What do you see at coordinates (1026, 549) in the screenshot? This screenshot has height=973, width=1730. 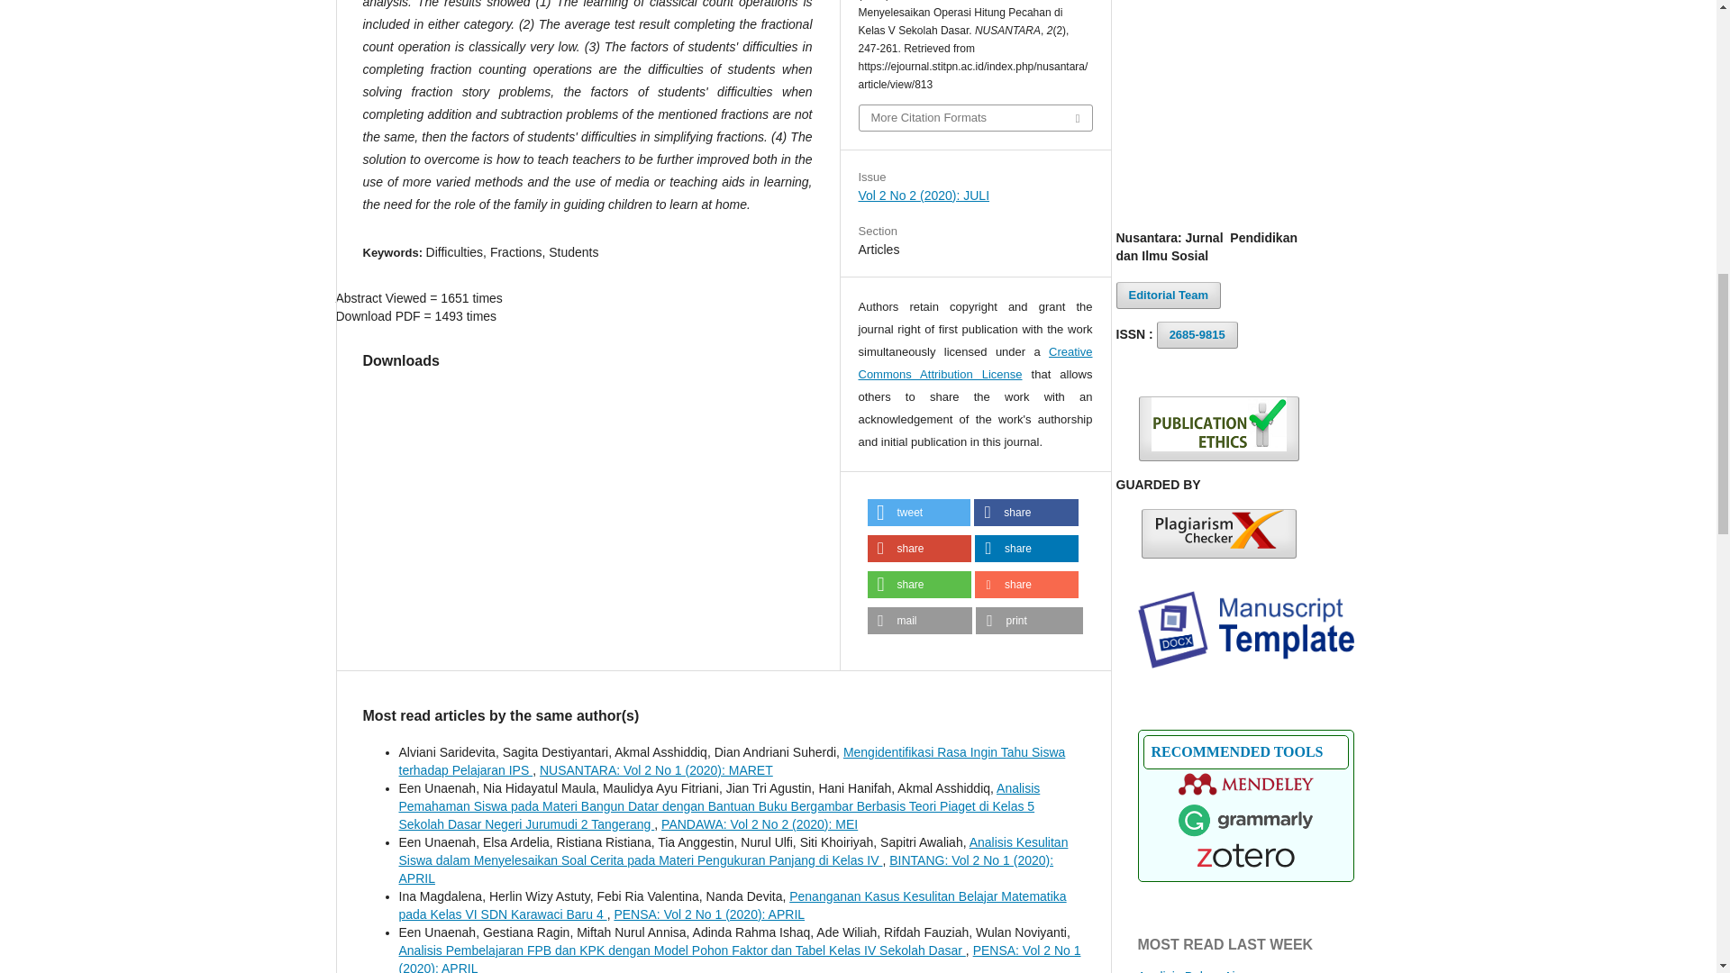 I see `Share on LinkedIn` at bounding box center [1026, 549].